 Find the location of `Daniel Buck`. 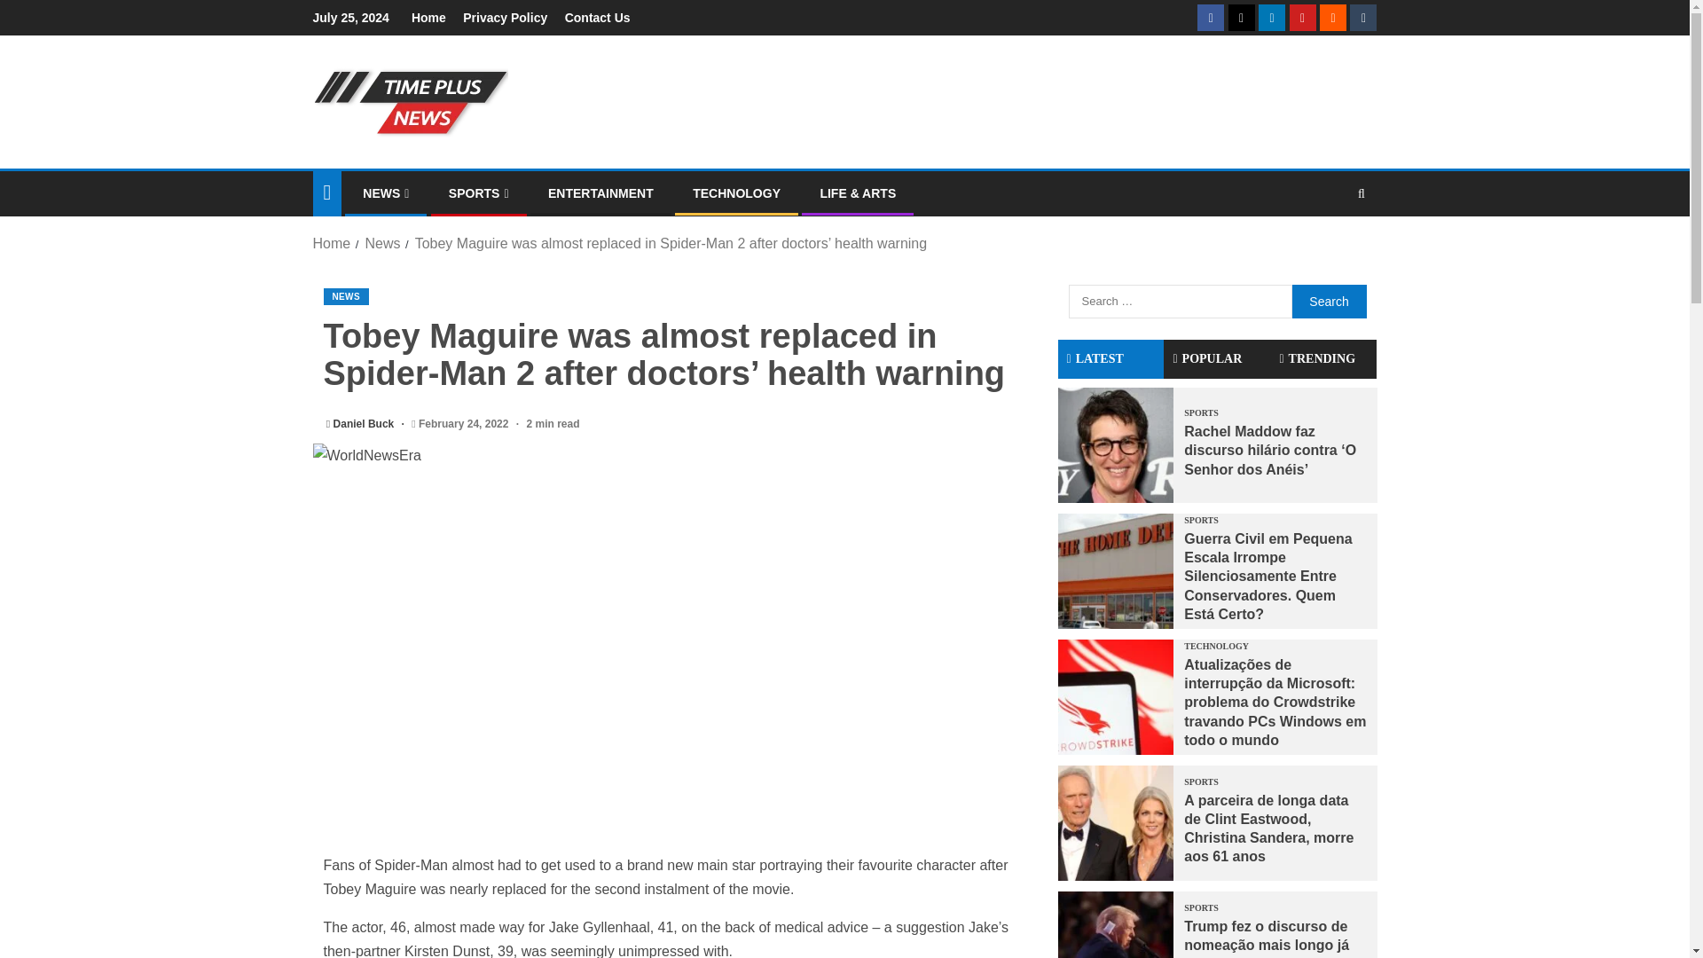

Daniel Buck is located at coordinates (365, 423).